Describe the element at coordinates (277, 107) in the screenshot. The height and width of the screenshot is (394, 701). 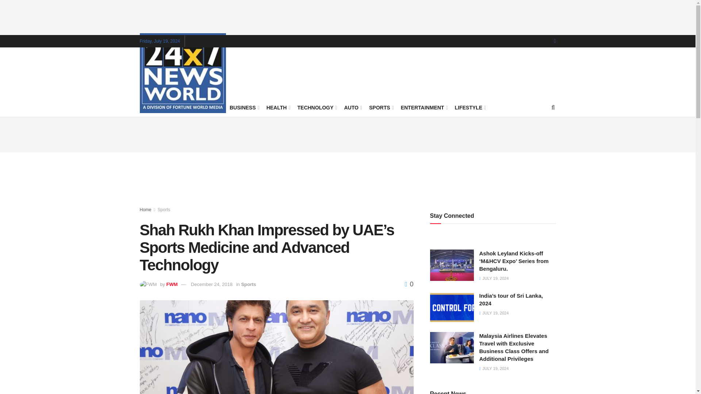
I see `HEALTH` at that location.